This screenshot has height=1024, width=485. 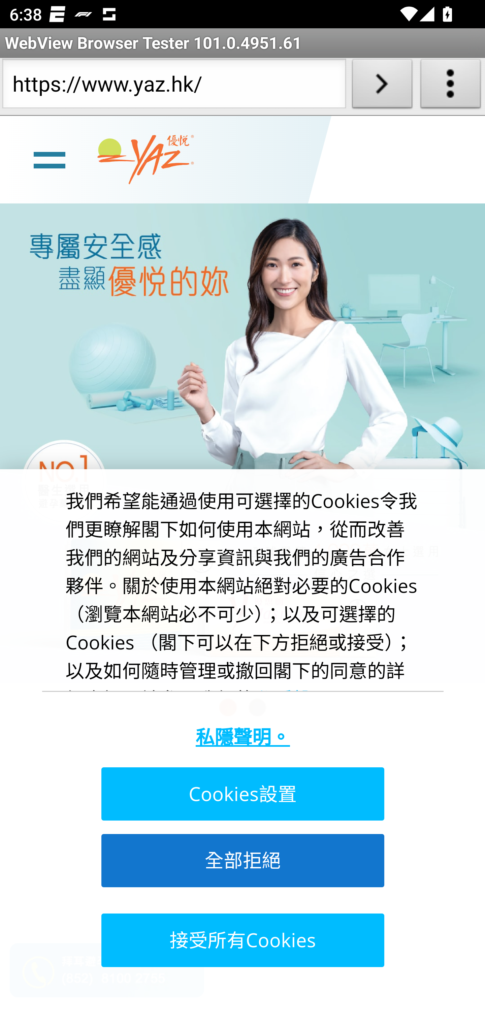 I want to click on 全部拒絕, so click(x=242, y=860).